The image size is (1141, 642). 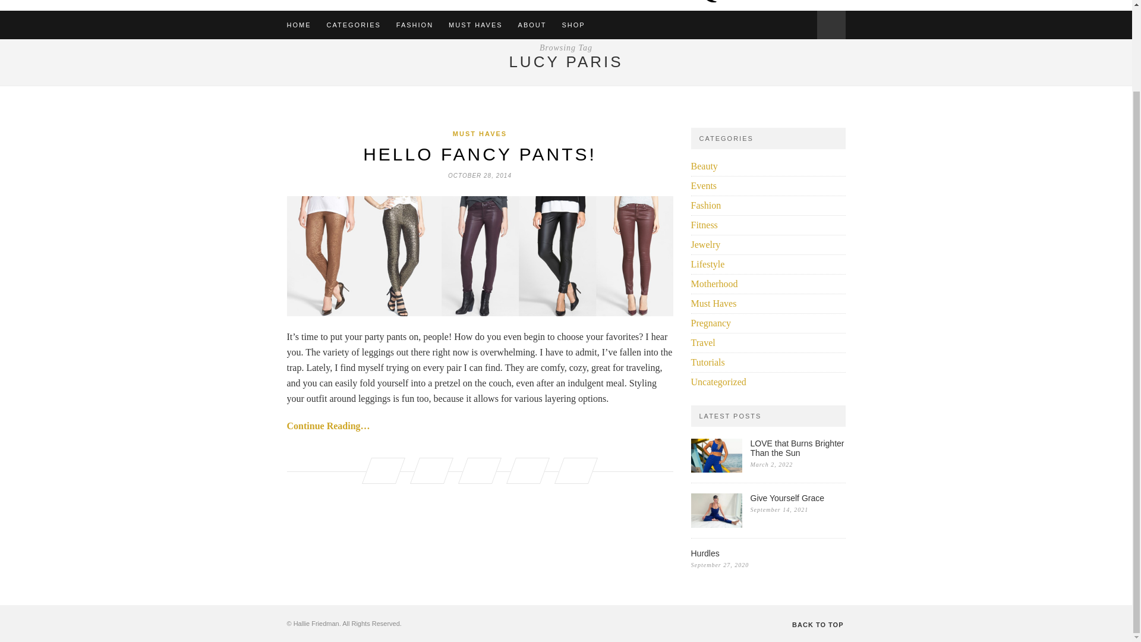 What do you see at coordinates (716, 469) in the screenshot?
I see `Permanent Link: LOVE that Burns Brighter Than the Sun` at bounding box center [716, 469].